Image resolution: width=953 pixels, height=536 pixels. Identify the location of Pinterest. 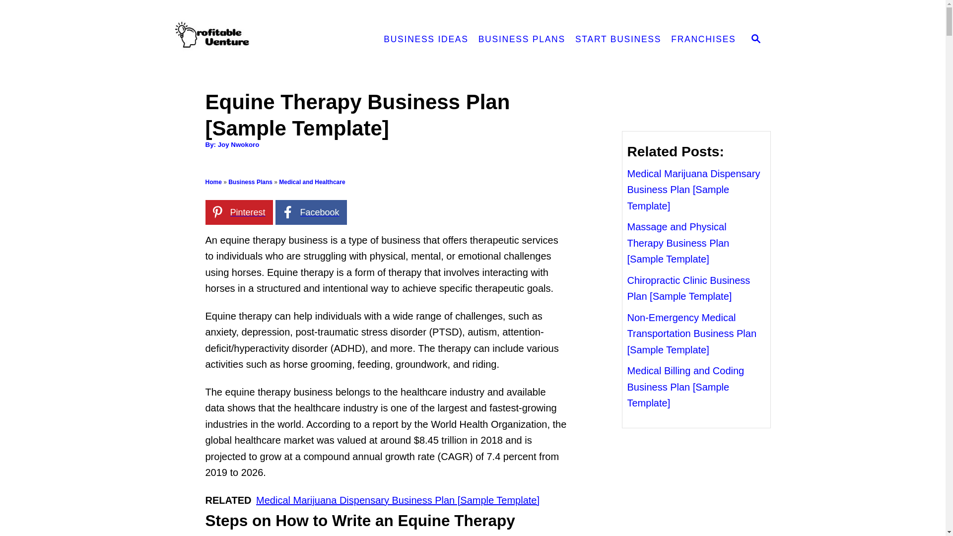
(239, 212).